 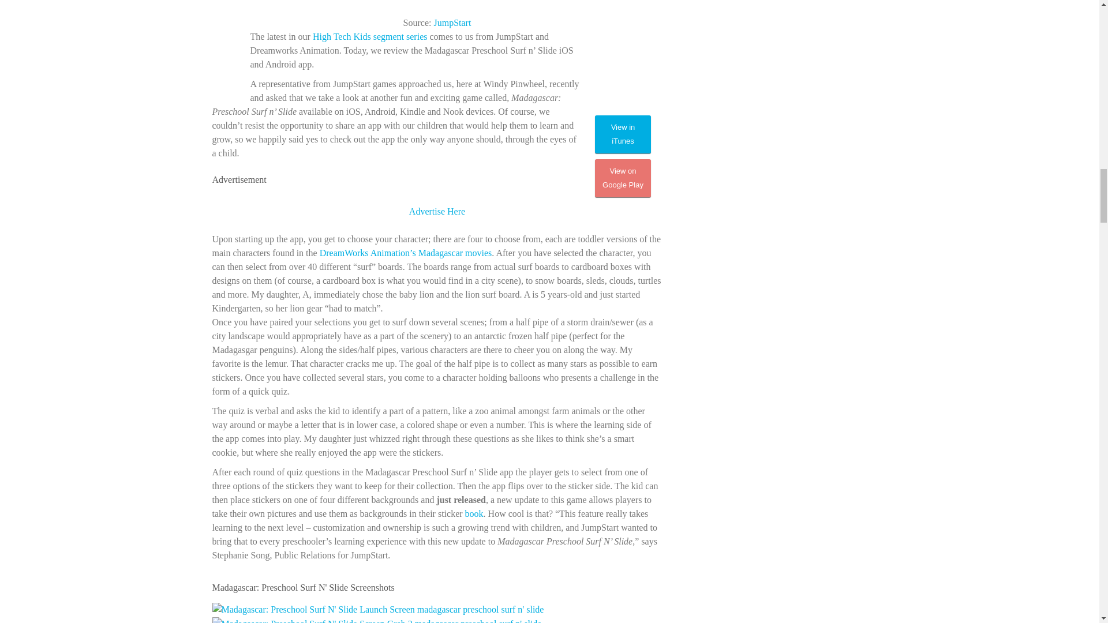 I want to click on madagascar preschool surf n' slide: windypinwheel.com, so click(x=396, y=197).